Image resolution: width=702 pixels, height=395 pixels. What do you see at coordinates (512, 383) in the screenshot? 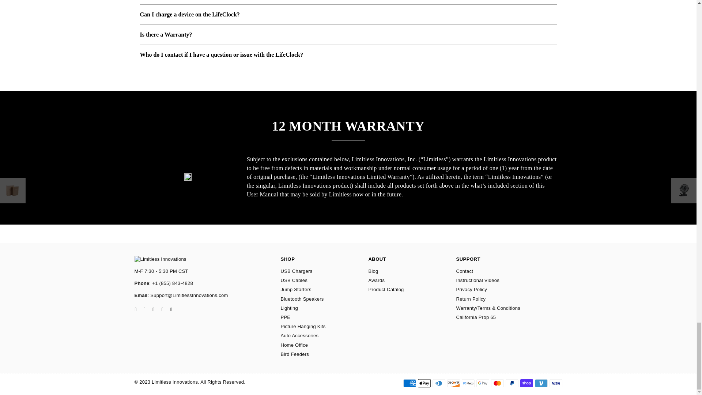
I see `PayPal` at bounding box center [512, 383].